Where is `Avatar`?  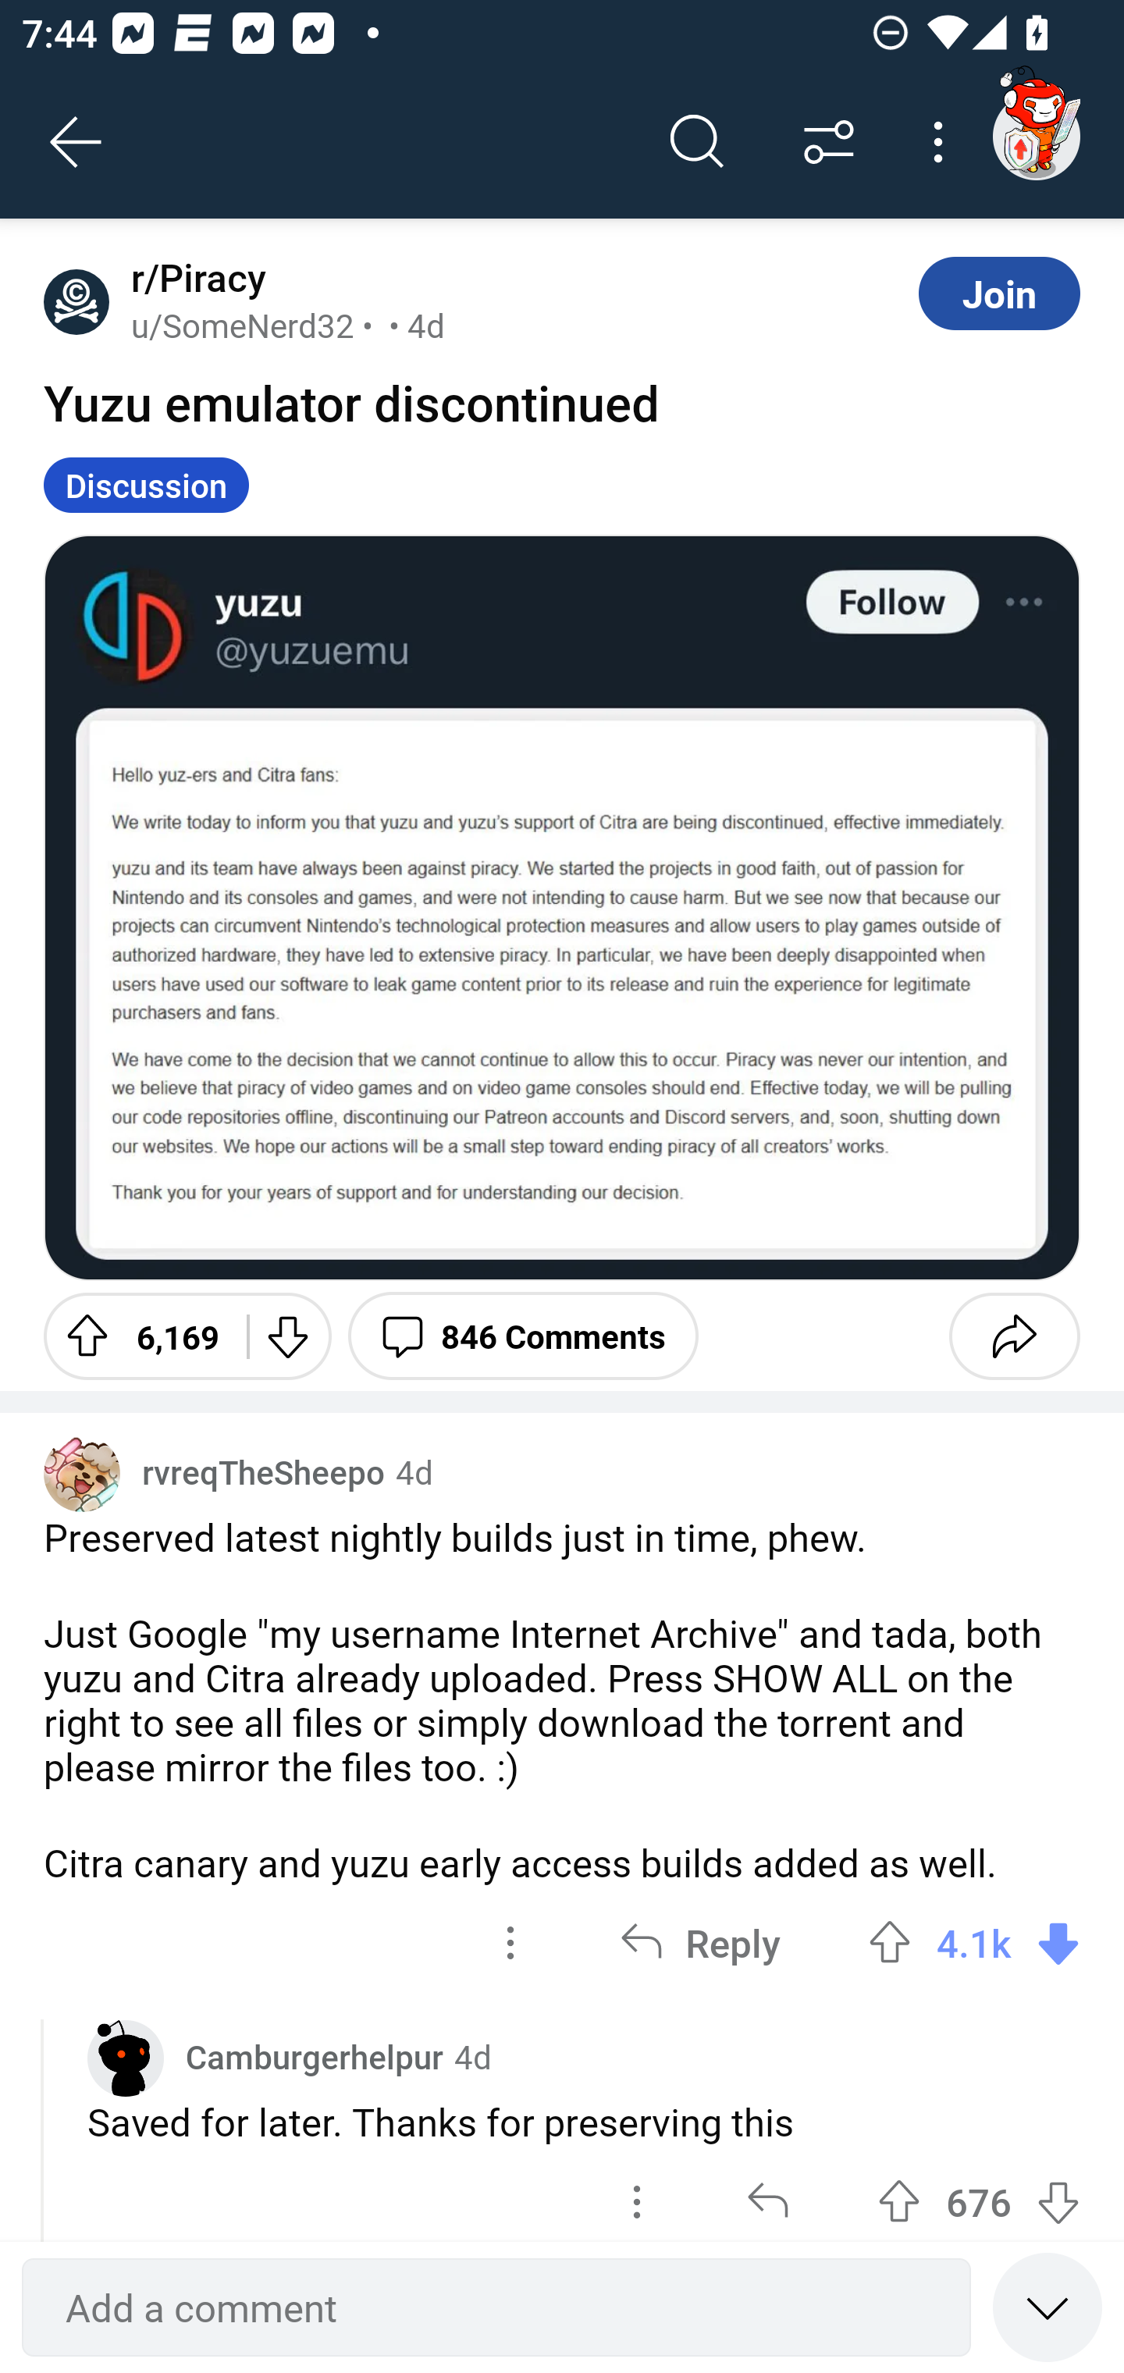
Avatar is located at coordinates (82, 1474).